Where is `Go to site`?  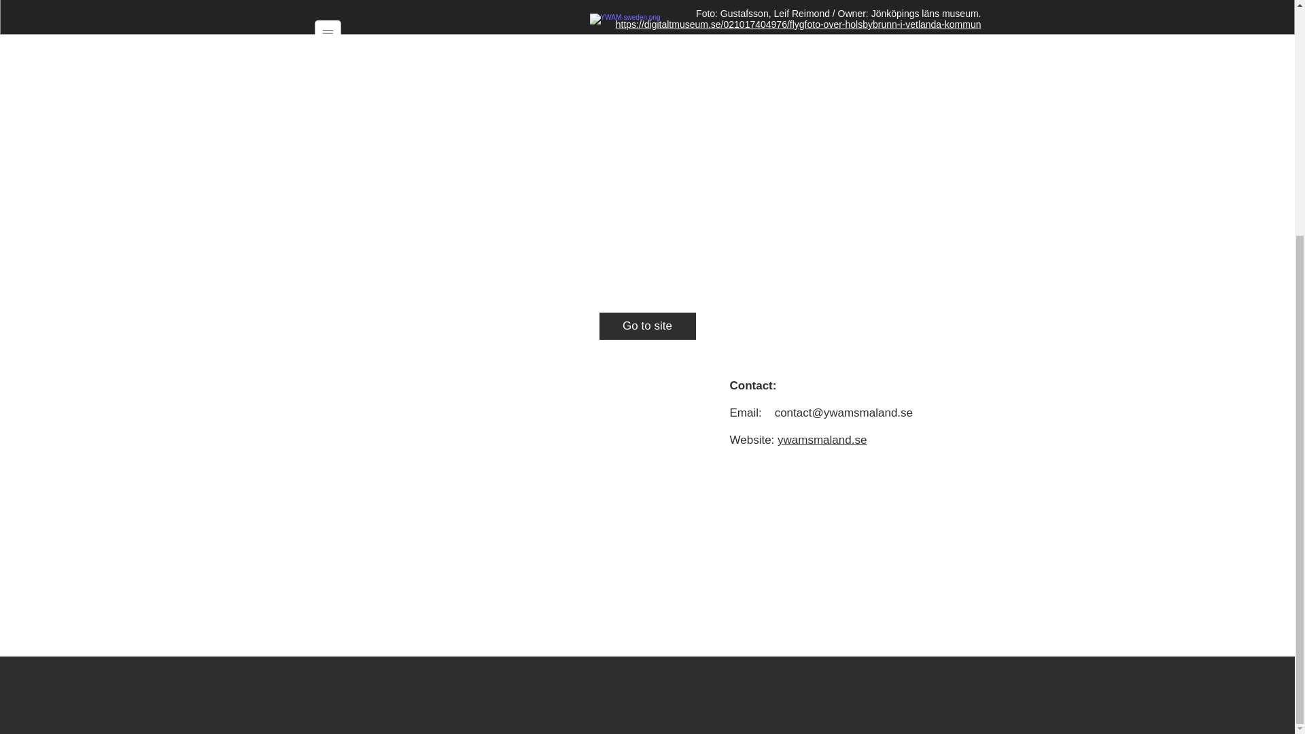
Go to site is located at coordinates (647, 326).